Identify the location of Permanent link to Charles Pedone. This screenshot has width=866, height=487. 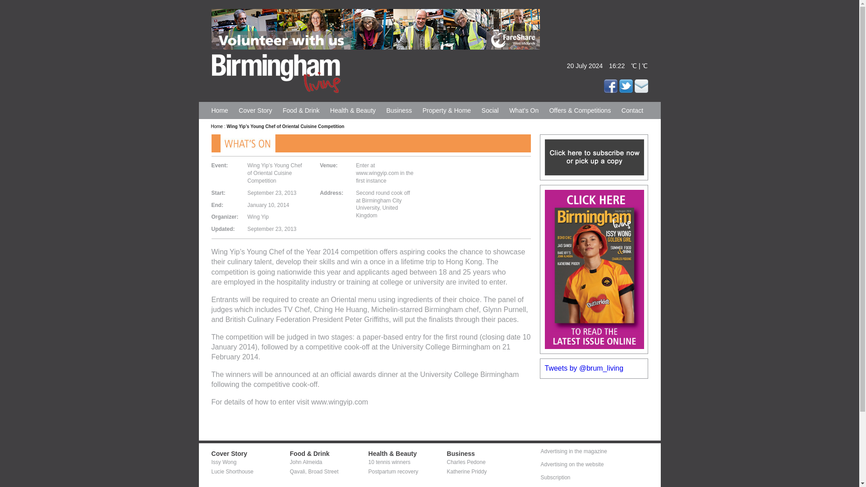
(465, 462).